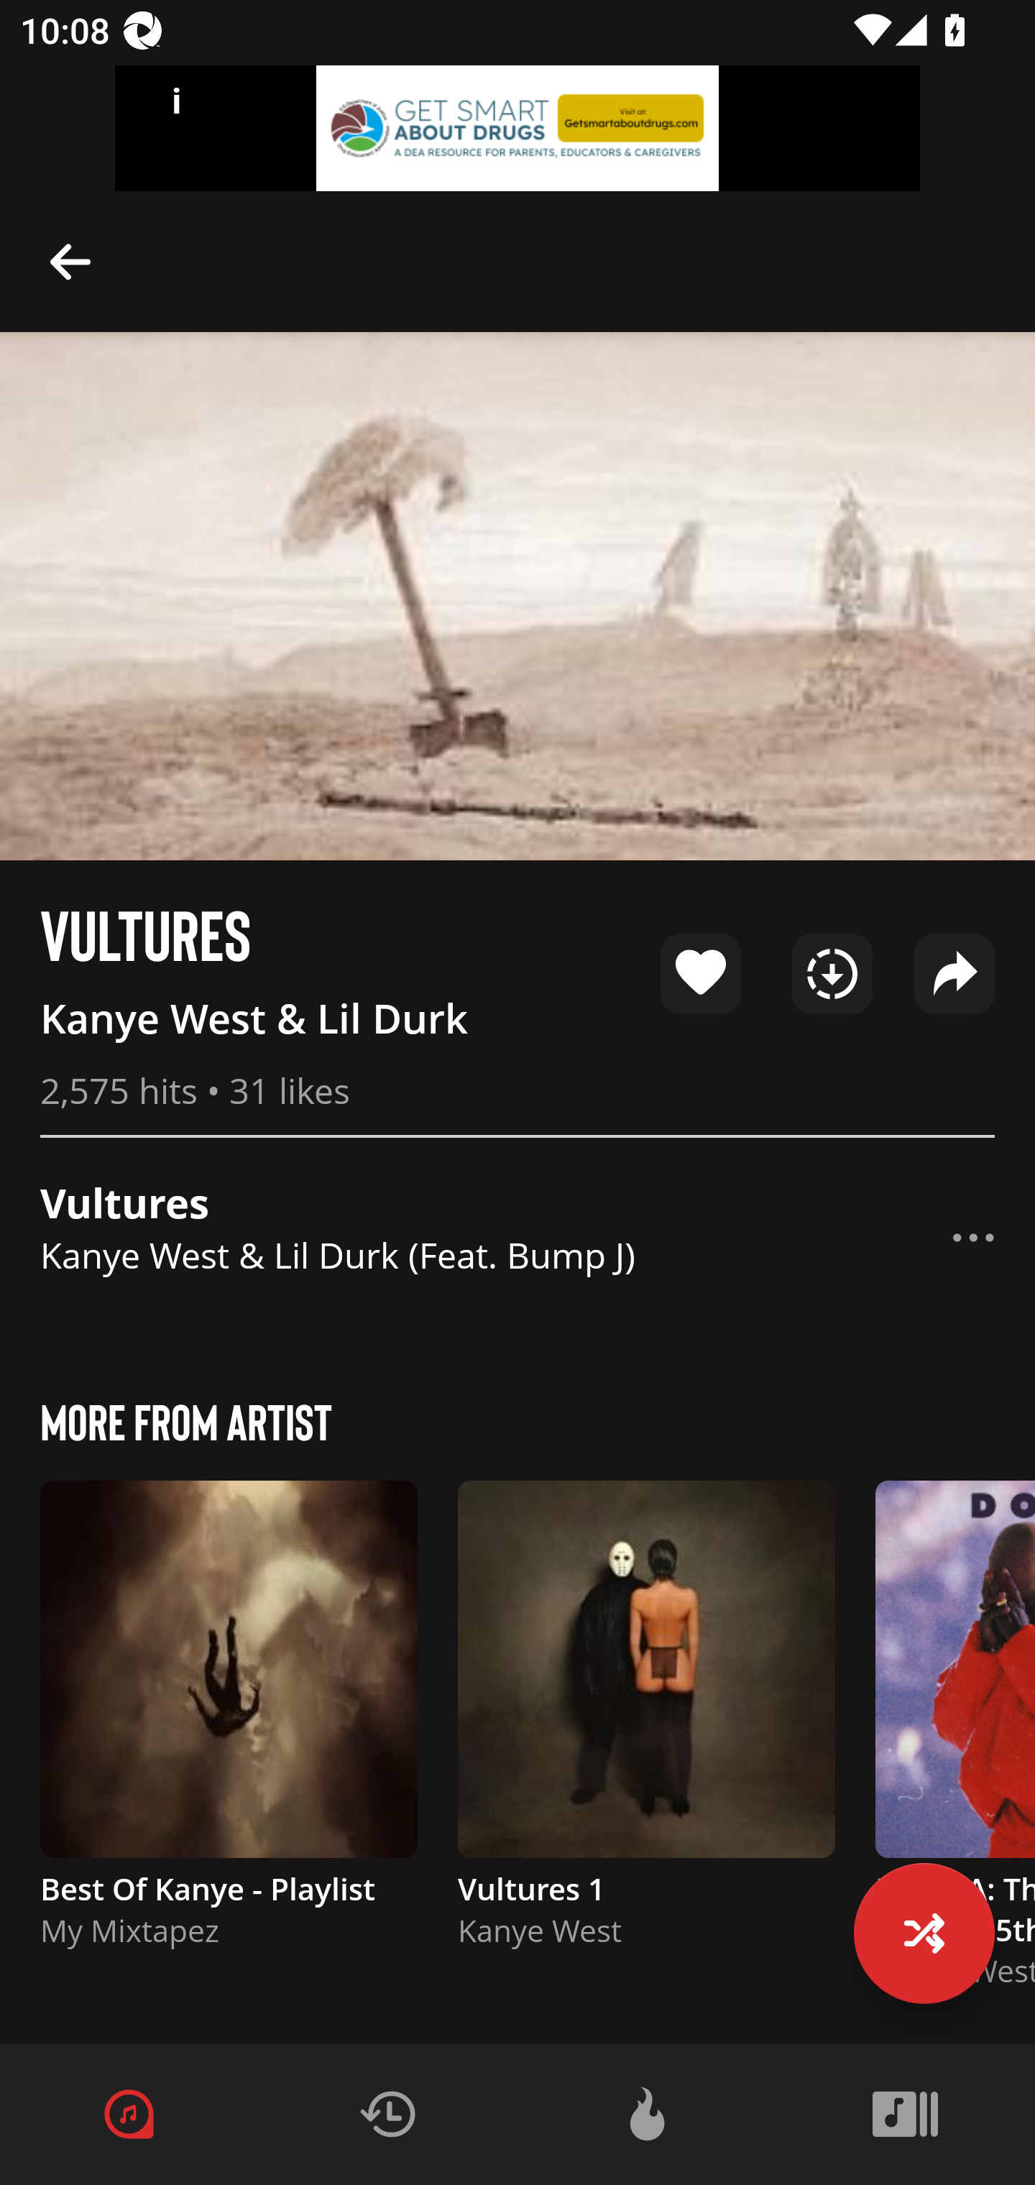 The height and width of the screenshot is (2185, 1035). Describe the element at coordinates (229, 1726) in the screenshot. I see `Description Best Of Kanye - Playlist My Mixtapez` at that location.